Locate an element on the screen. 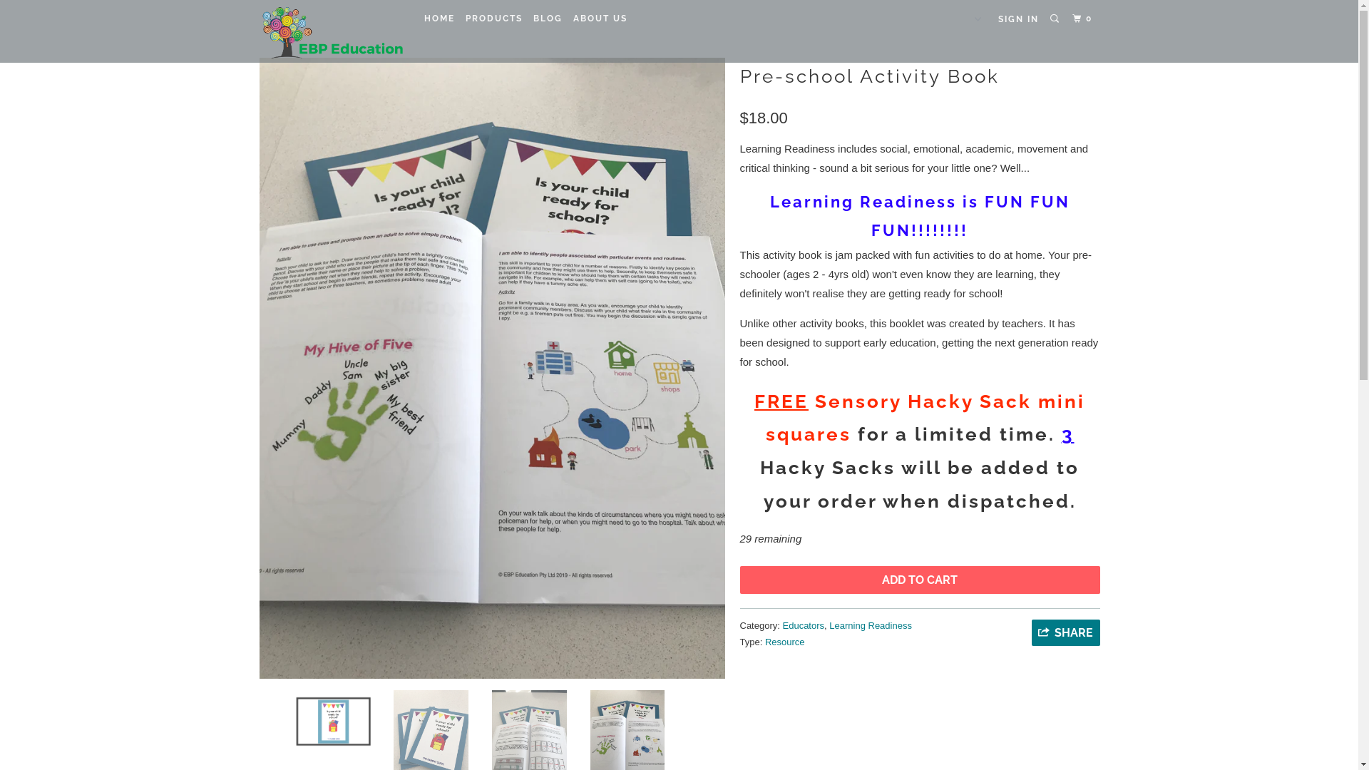 Image resolution: width=1369 pixels, height=770 pixels. Learning Readiness is located at coordinates (871, 626).